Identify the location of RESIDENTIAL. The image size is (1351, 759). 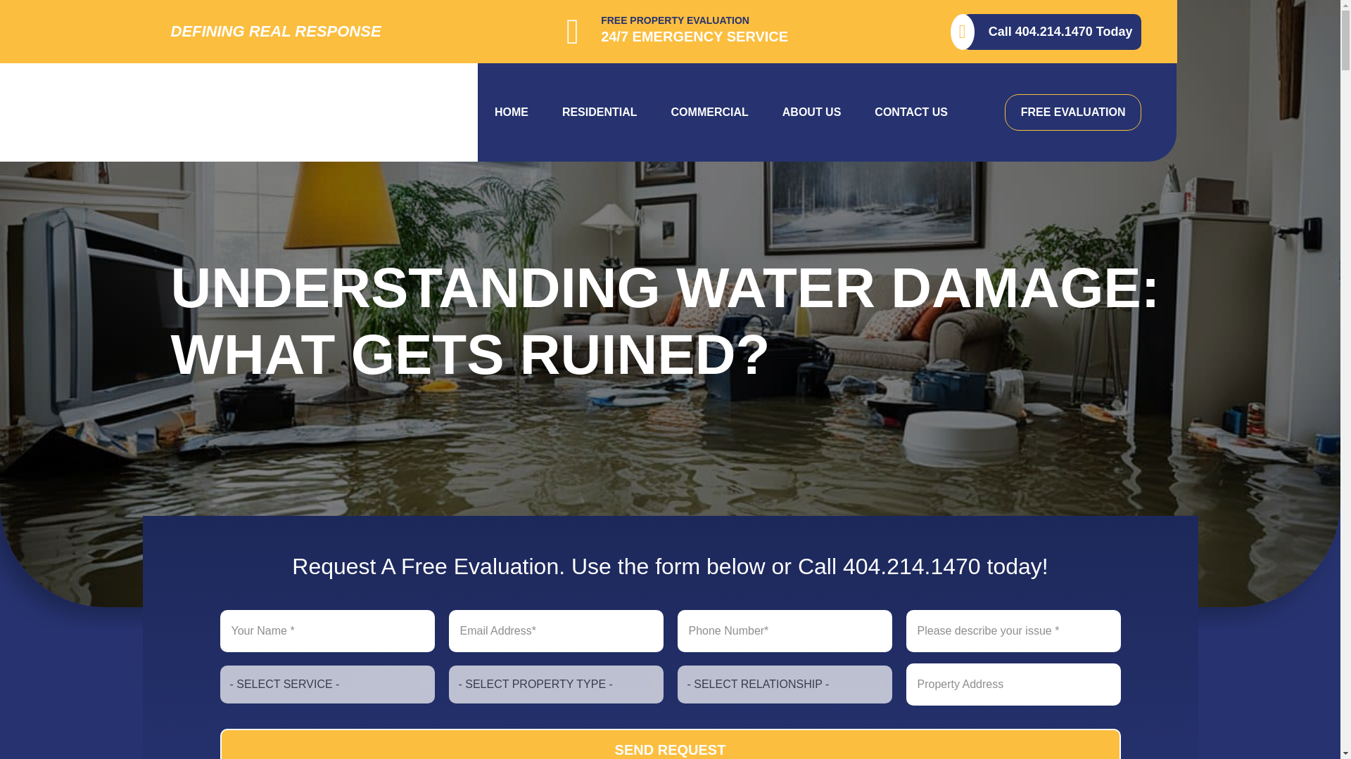
(600, 112).